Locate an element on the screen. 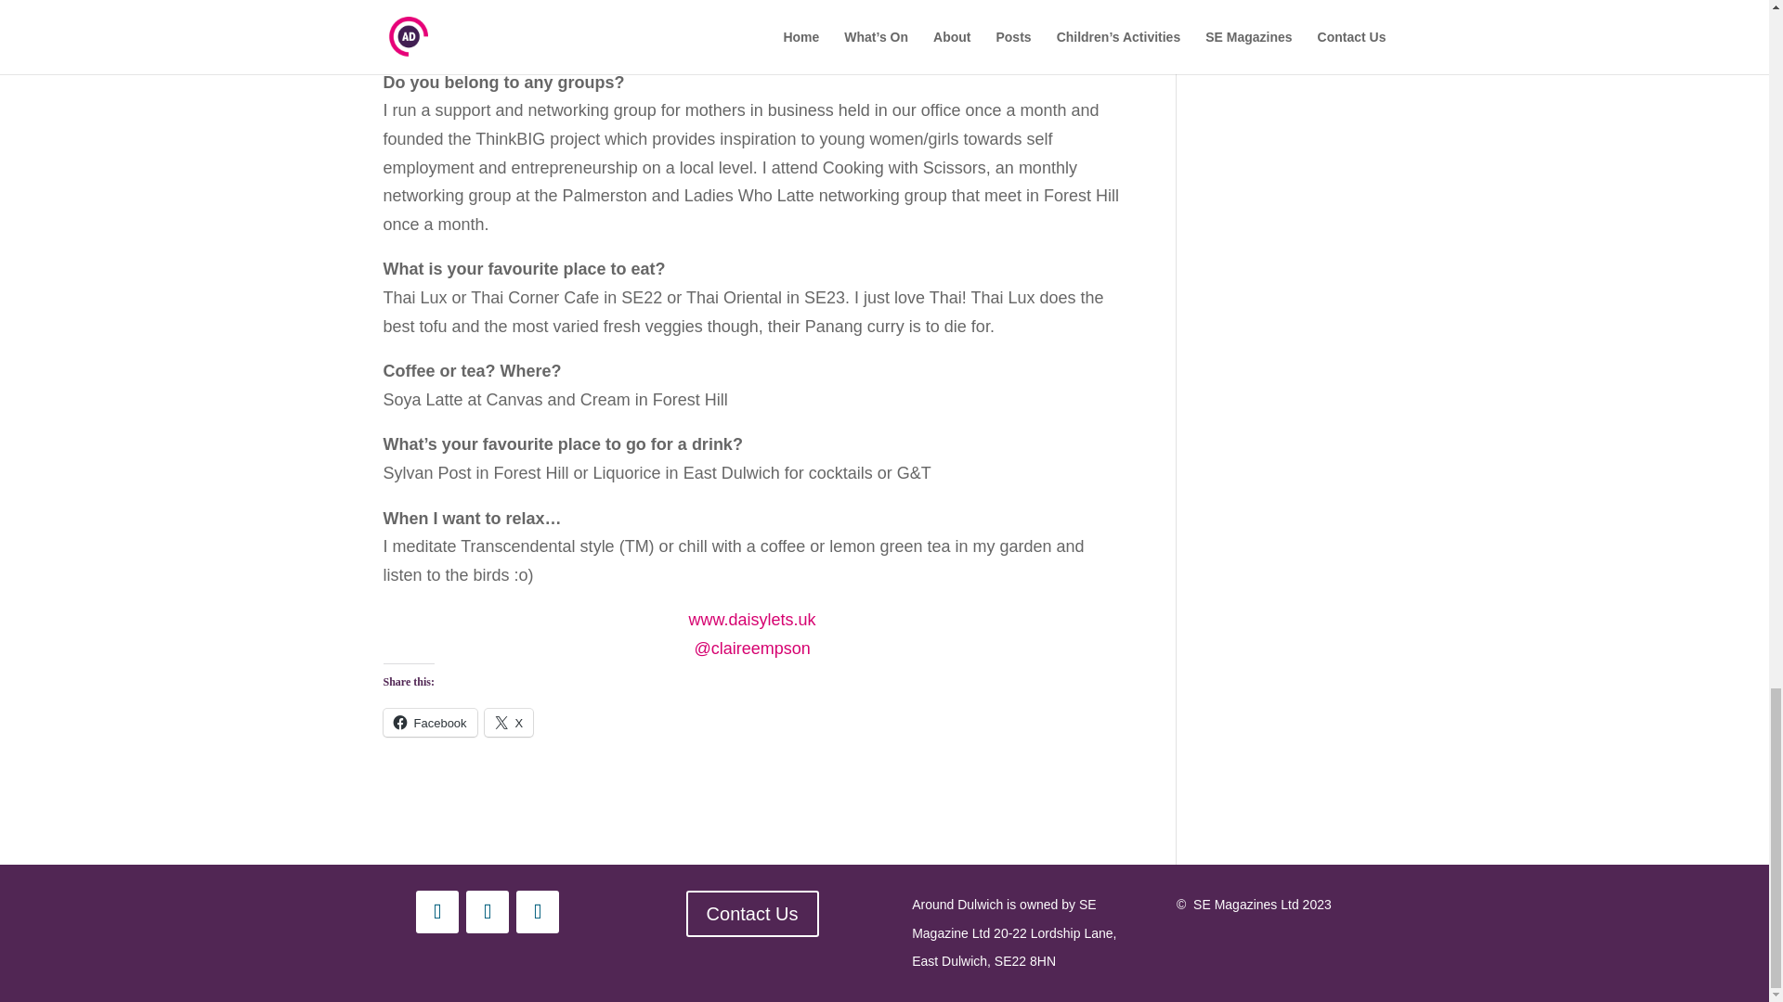  Contact Us is located at coordinates (752, 913).